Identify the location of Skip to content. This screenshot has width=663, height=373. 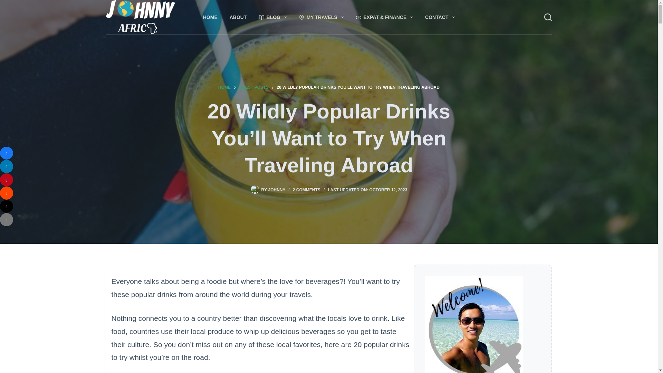
(7, 3).